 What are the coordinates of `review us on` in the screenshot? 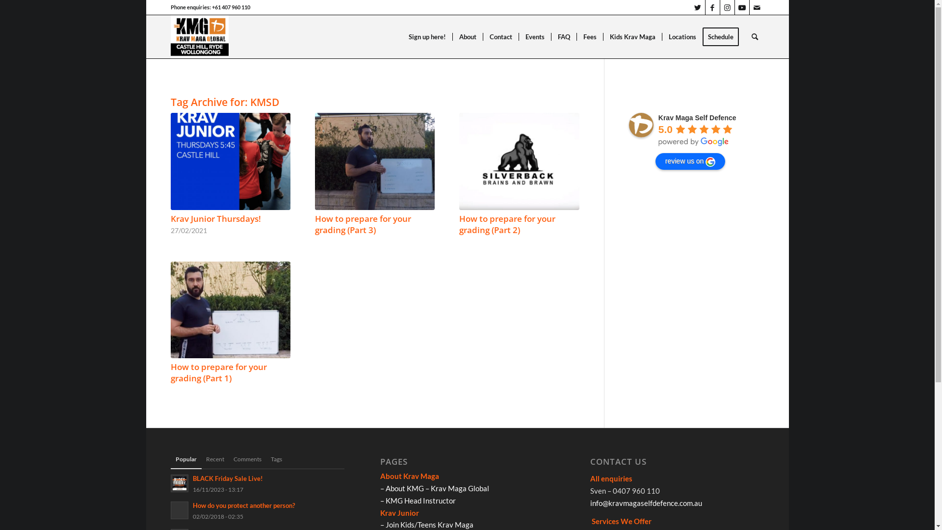 It's located at (691, 161).